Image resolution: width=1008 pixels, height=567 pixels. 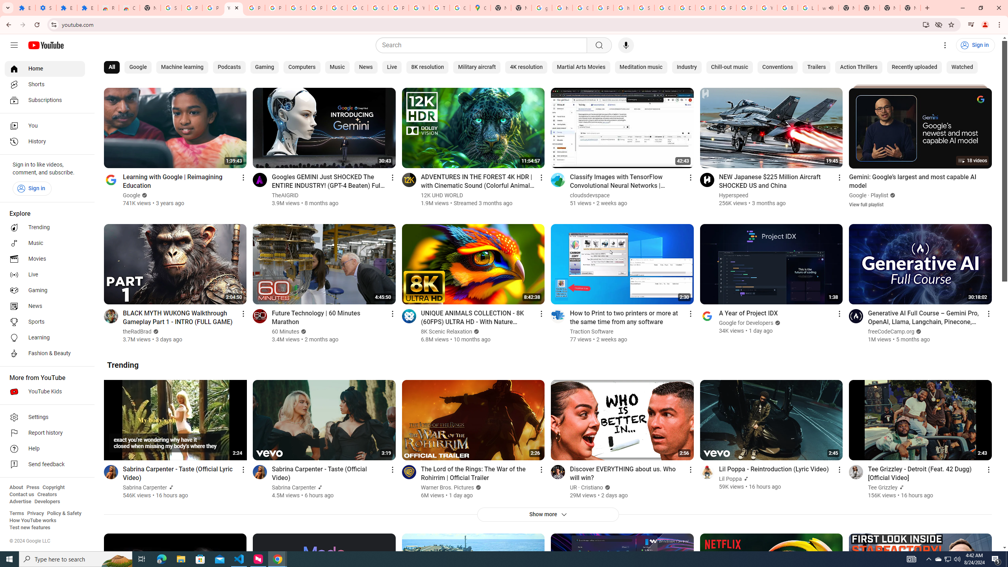 I want to click on Warner Bros. Pictures, so click(x=447, y=487).